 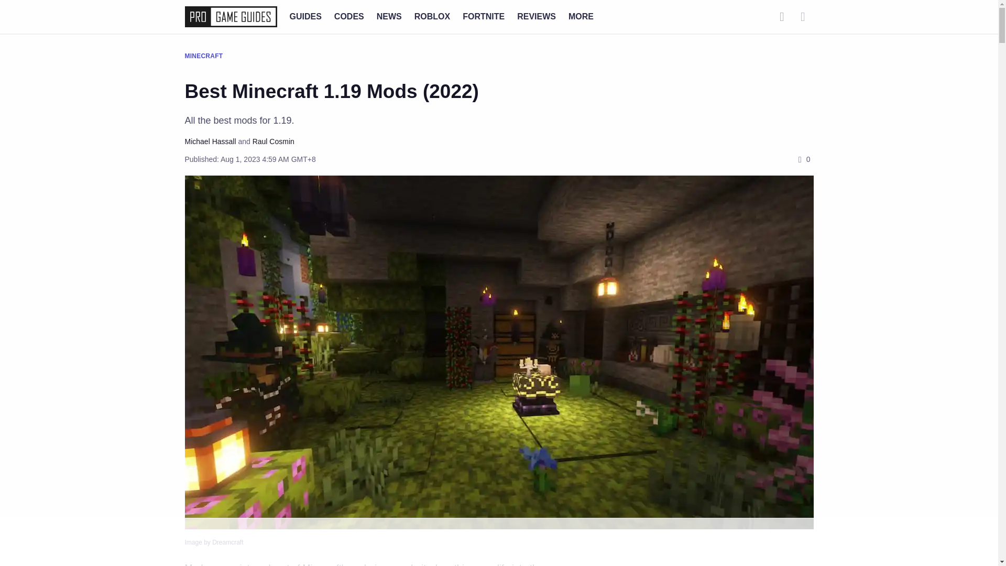 What do you see at coordinates (537, 16) in the screenshot?
I see `REVIEWS` at bounding box center [537, 16].